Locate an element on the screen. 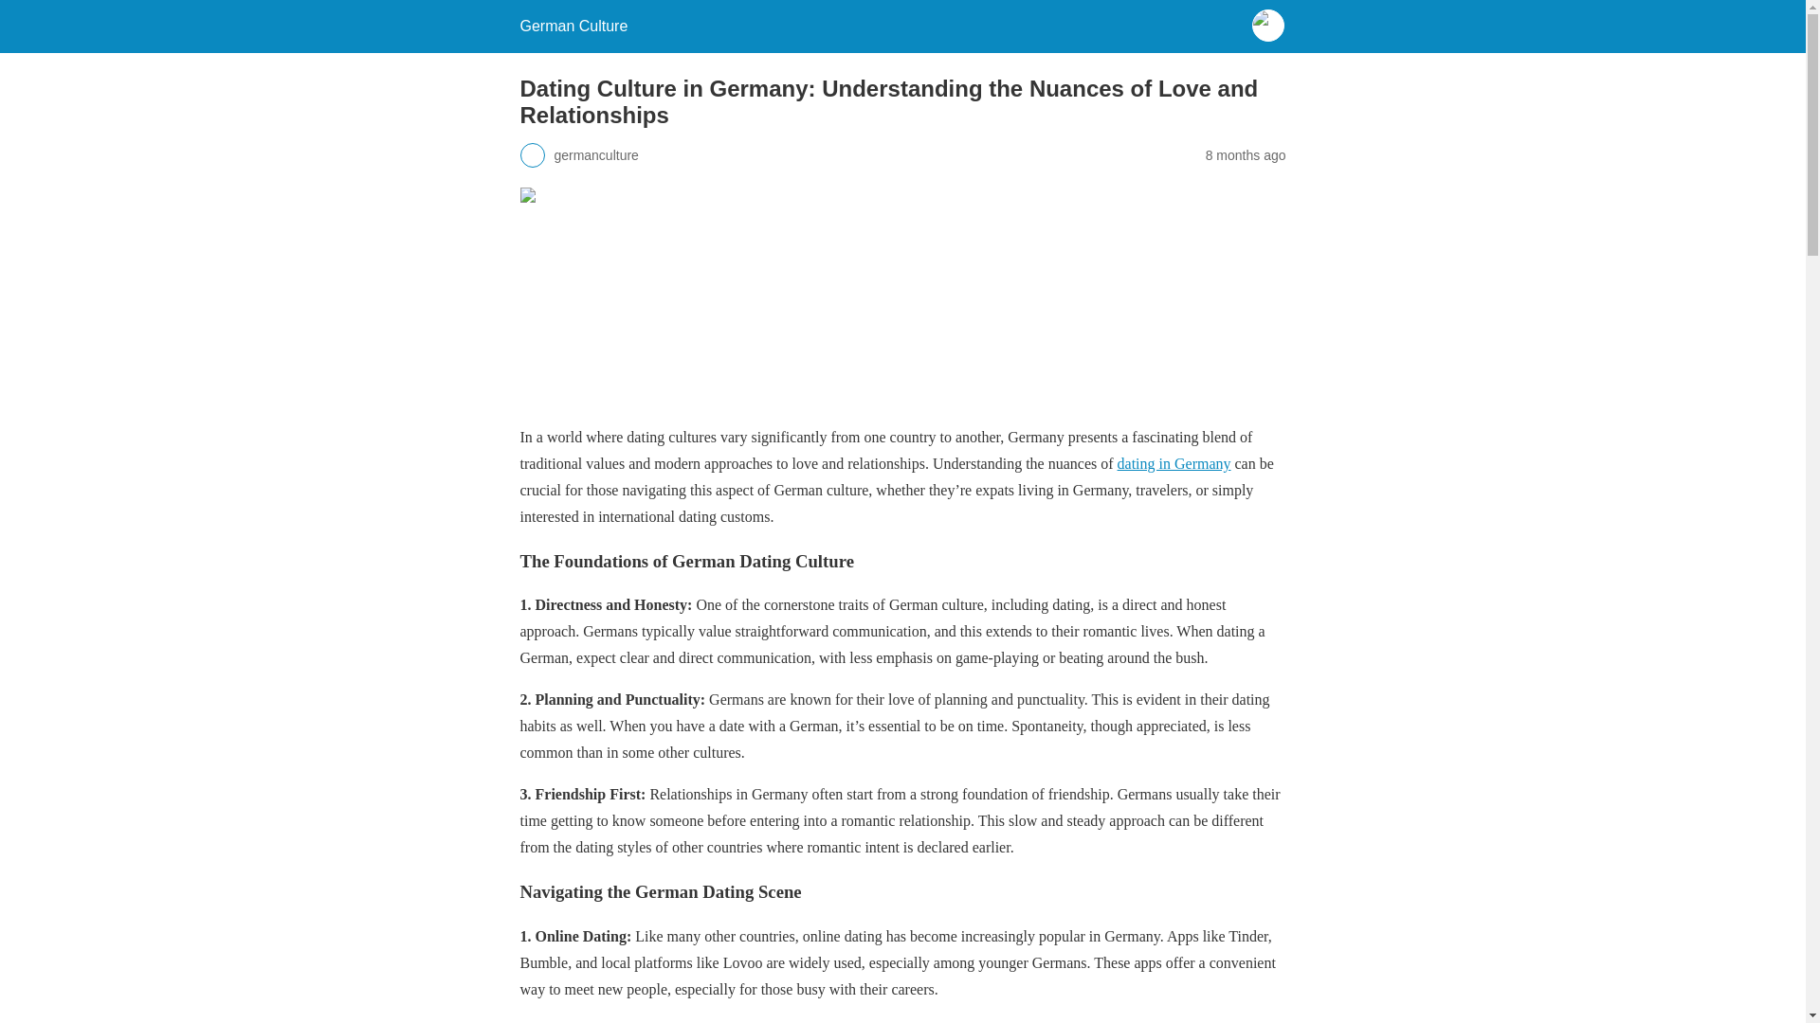  dating in Germany is located at coordinates (1174, 462).